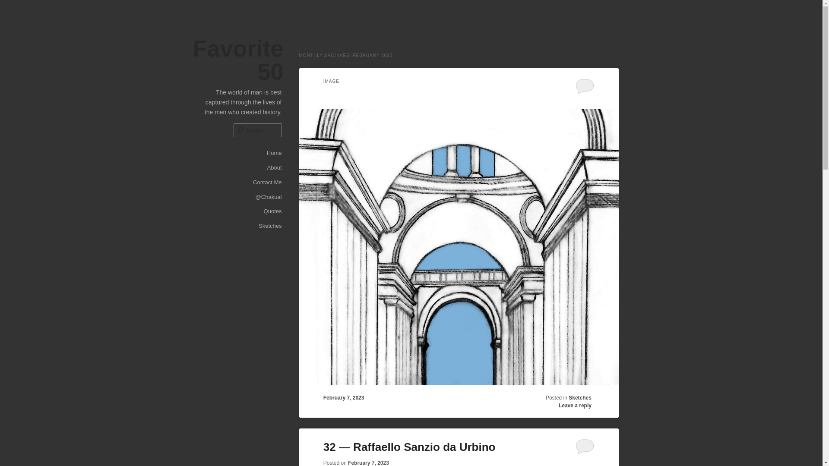 This screenshot has width=829, height=466. What do you see at coordinates (368, 463) in the screenshot?
I see `1:44 pm` at bounding box center [368, 463].